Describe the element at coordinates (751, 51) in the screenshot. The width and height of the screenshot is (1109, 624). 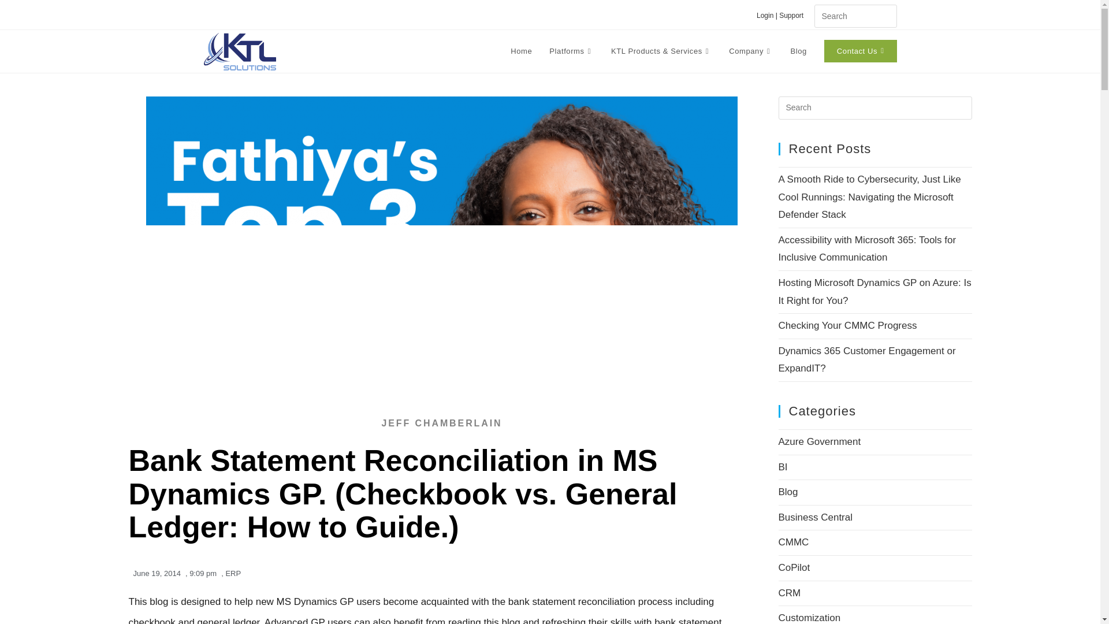
I see `Company` at that location.